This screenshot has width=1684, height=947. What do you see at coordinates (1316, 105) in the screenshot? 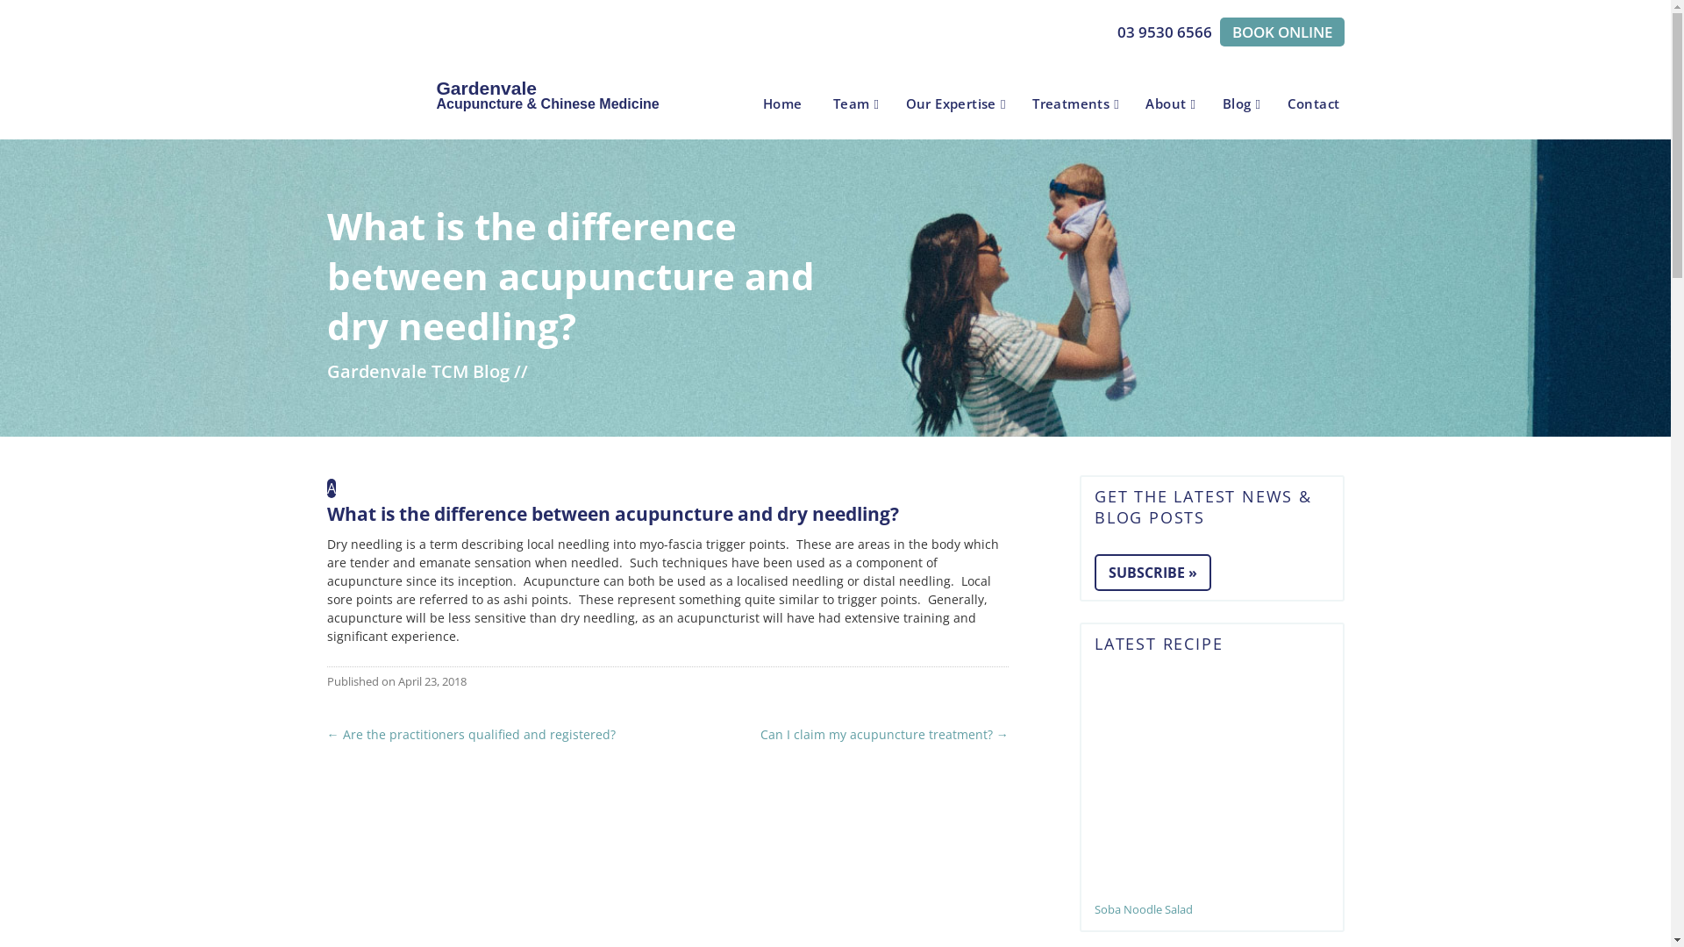
I see `Contact` at bounding box center [1316, 105].